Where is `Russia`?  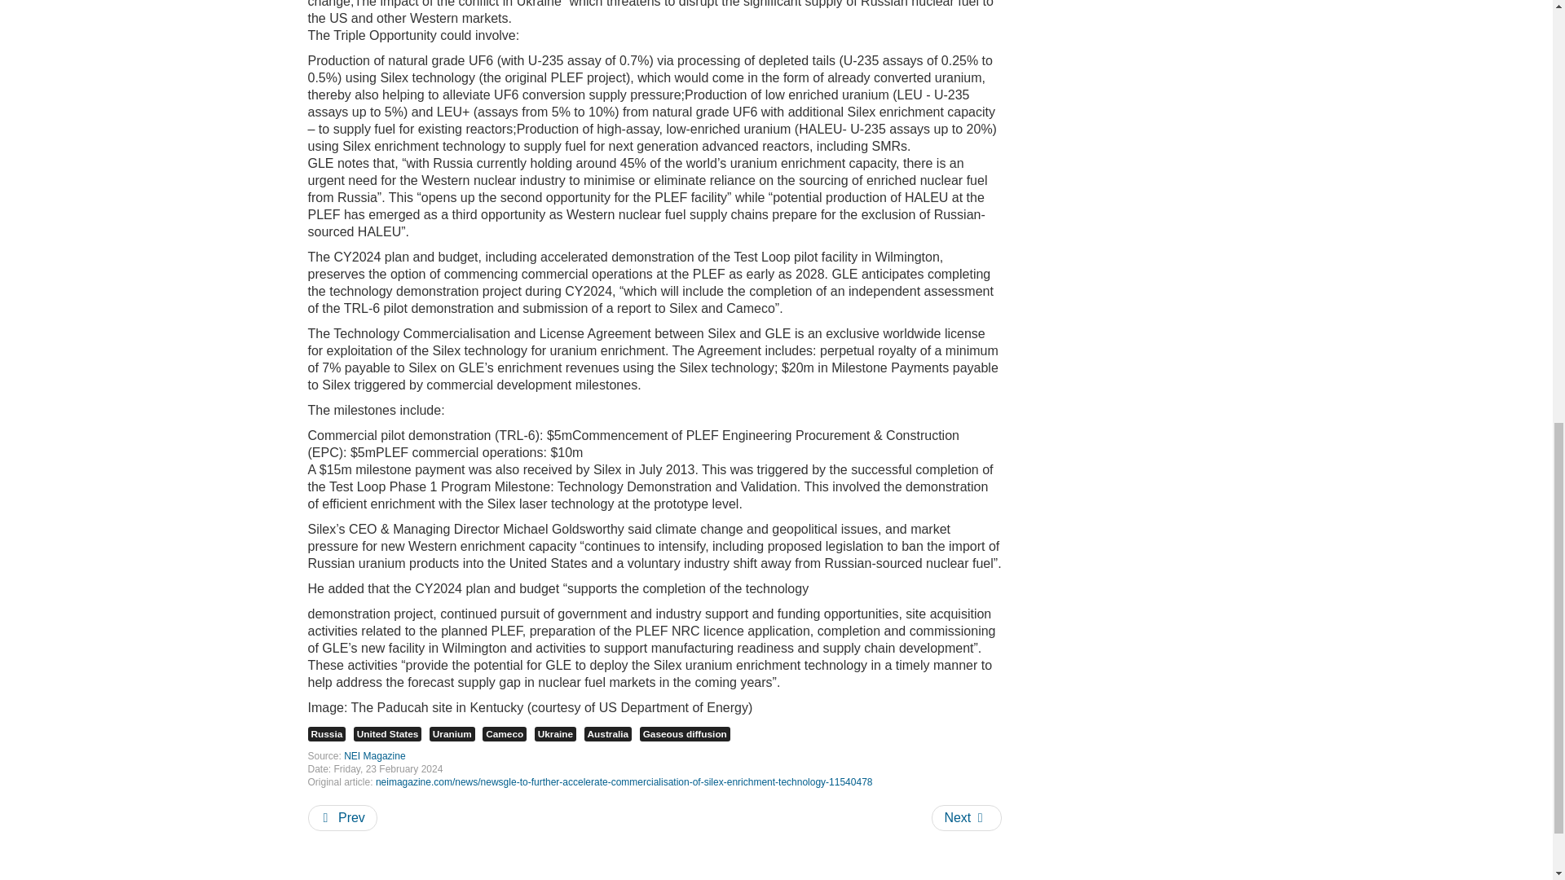 Russia is located at coordinates (327, 734).